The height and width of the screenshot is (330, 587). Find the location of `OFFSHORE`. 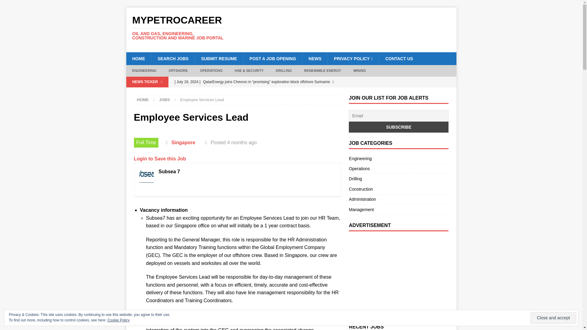

OFFSHORE is located at coordinates (178, 71).